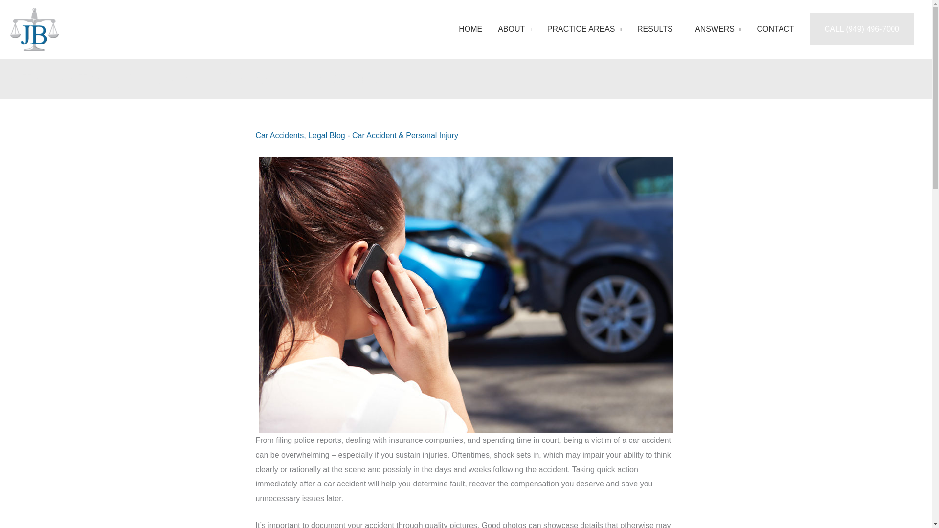  What do you see at coordinates (279, 135) in the screenshot?
I see `Car Accidents` at bounding box center [279, 135].